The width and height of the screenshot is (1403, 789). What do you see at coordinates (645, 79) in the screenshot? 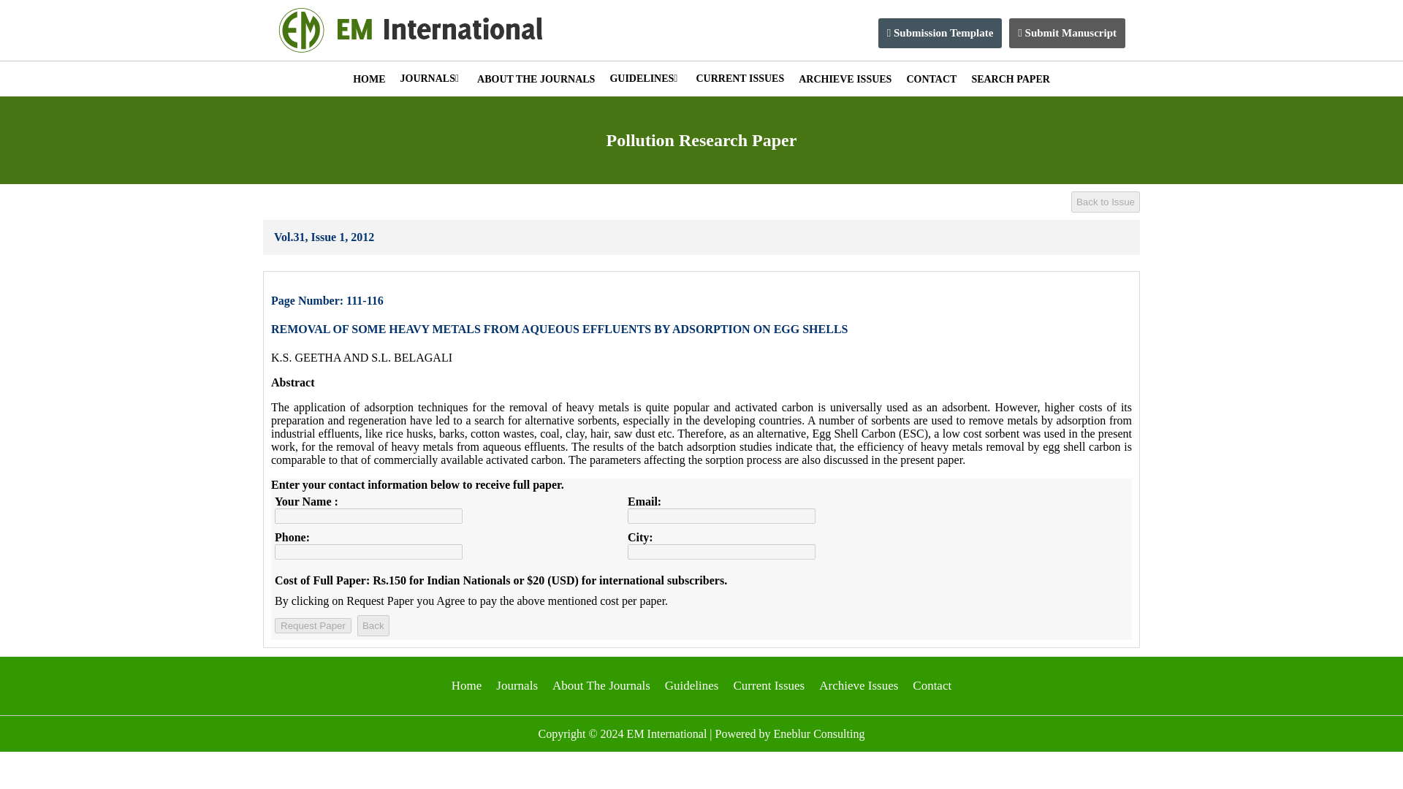
I see `GUIDELINES` at bounding box center [645, 79].